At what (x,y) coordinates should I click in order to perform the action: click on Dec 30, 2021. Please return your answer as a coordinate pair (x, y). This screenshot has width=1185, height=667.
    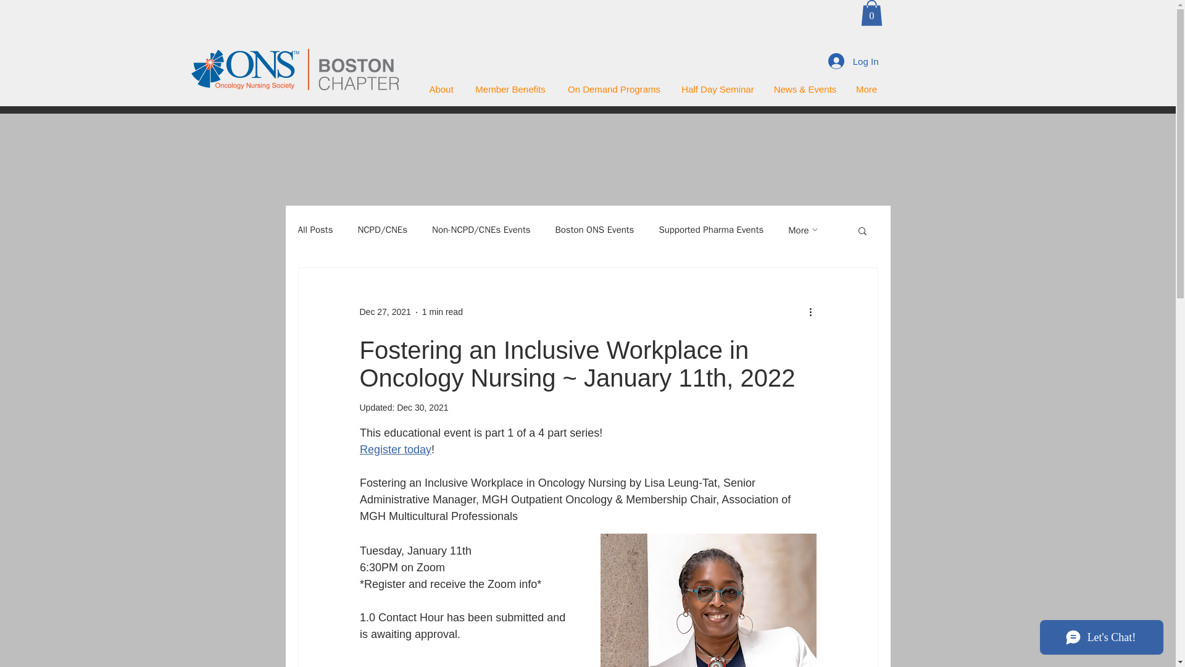
    Looking at the image, I should click on (422, 408).